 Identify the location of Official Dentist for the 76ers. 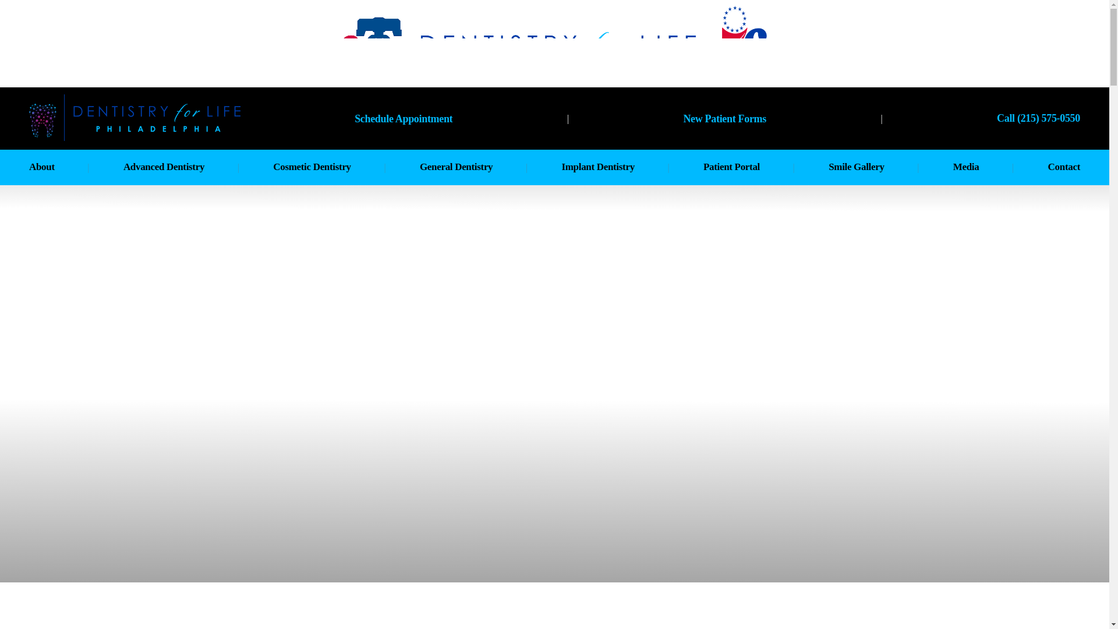
(83, 289).